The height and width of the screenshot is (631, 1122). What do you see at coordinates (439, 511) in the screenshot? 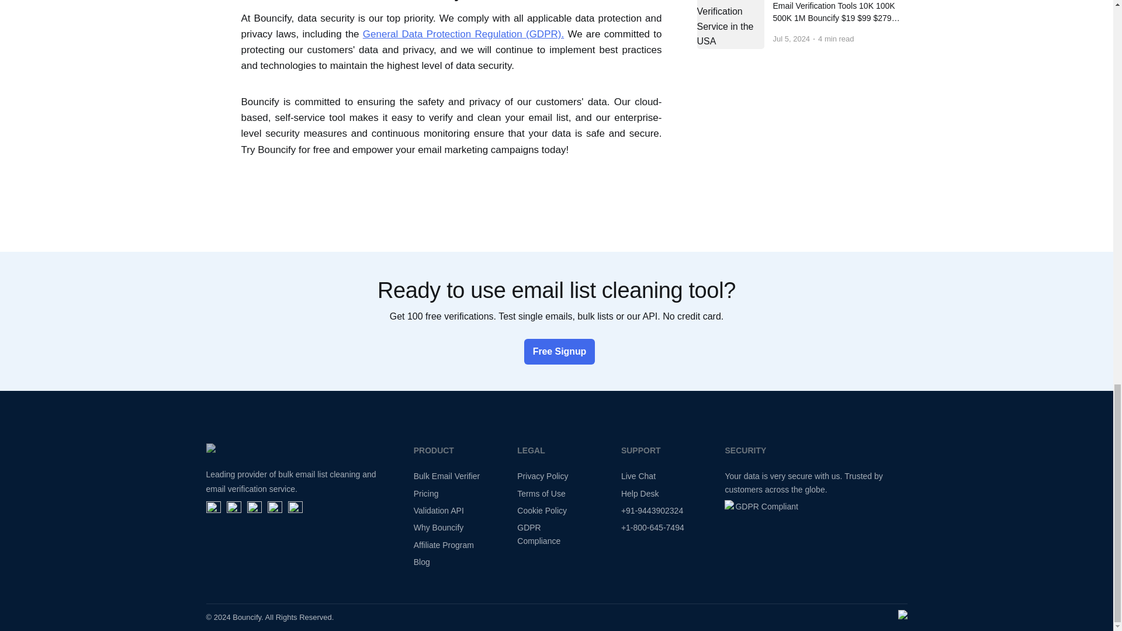
I see `Validation API` at bounding box center [439, 511].